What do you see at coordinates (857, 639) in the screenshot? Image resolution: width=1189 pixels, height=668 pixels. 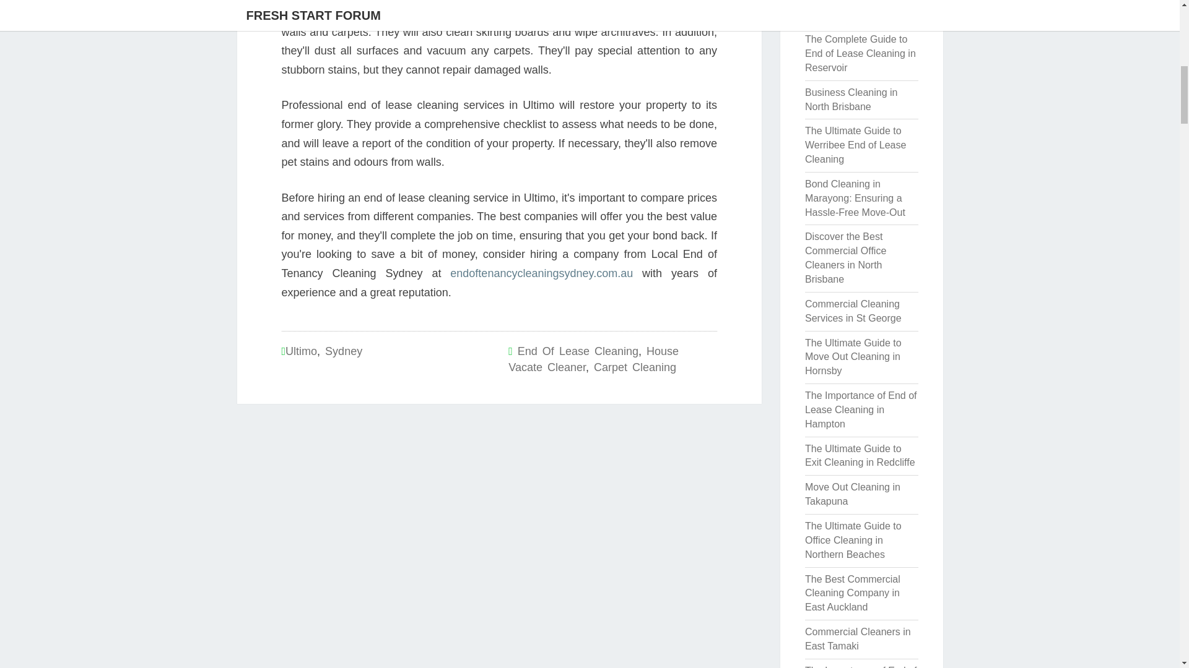 I see `Commercial Cleaners in East Tamaki` at bounding box center [857, 639].